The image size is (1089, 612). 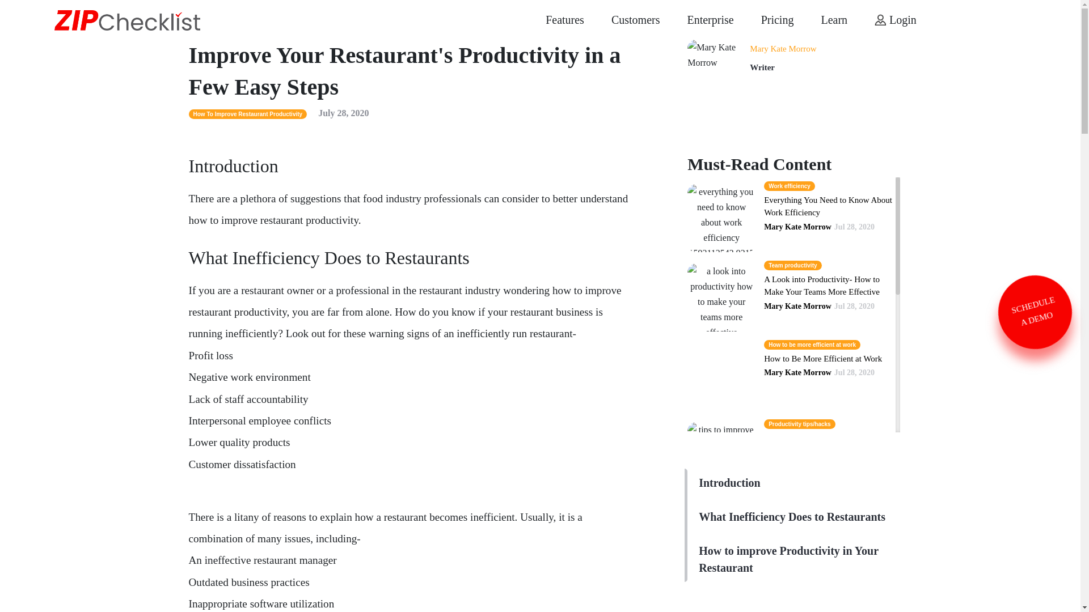 What do you see at coordinates (710, 19) in the screenshot?
I see `Enterprise` at bounding box center [710, 19].